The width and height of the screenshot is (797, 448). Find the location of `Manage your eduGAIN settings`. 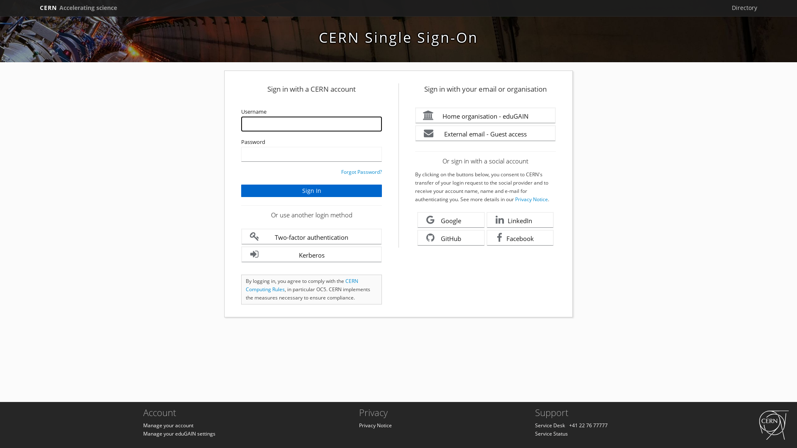

Manage your eduGAIN settings is located at coordinates (179, 434).